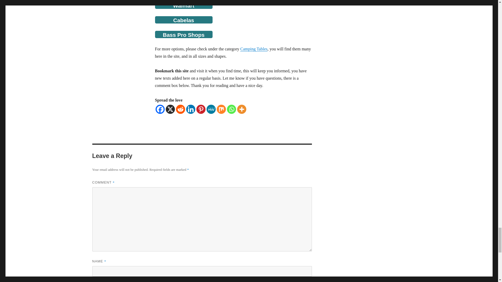  I want to click on Mix, so click(221, 109).